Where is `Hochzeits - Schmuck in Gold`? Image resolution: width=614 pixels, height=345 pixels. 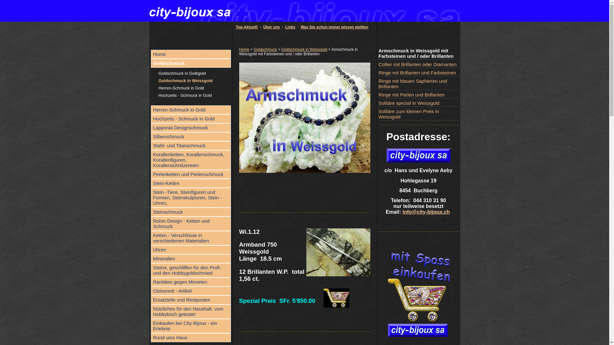
Hochzeits - Schmuck in Gold is located at coordinates (191, 119).